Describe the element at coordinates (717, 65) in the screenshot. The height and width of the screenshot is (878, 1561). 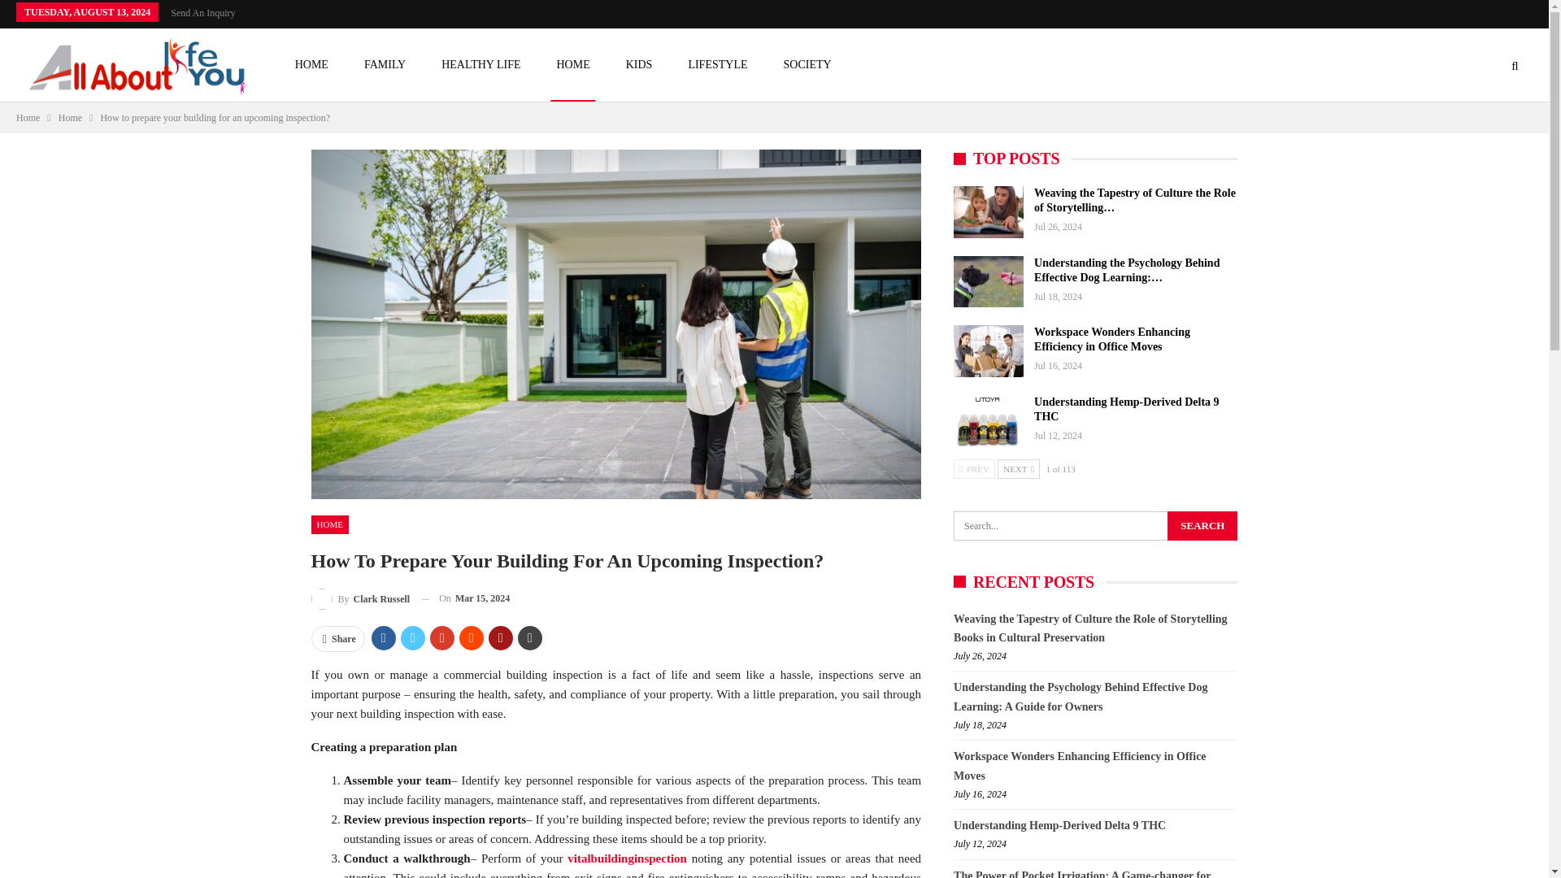
I see `LIFESTYLE` at that location.